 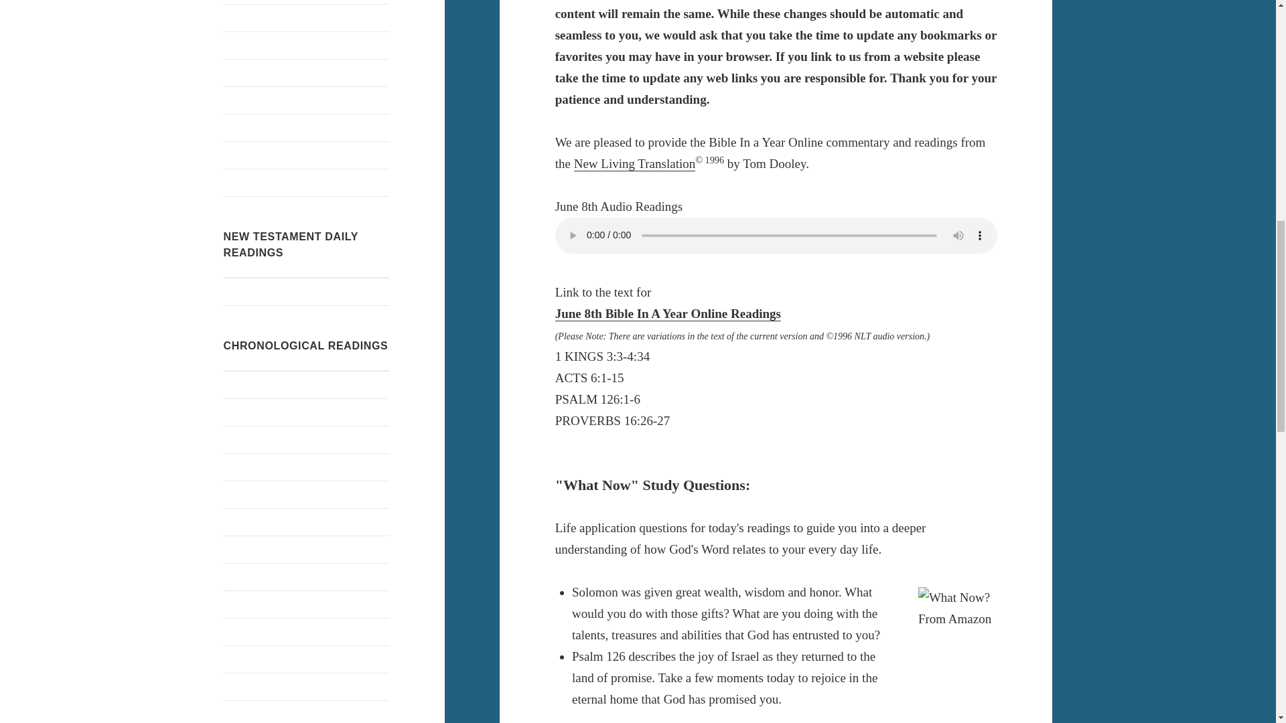 I want to click on April, so click(x=307, y=495).